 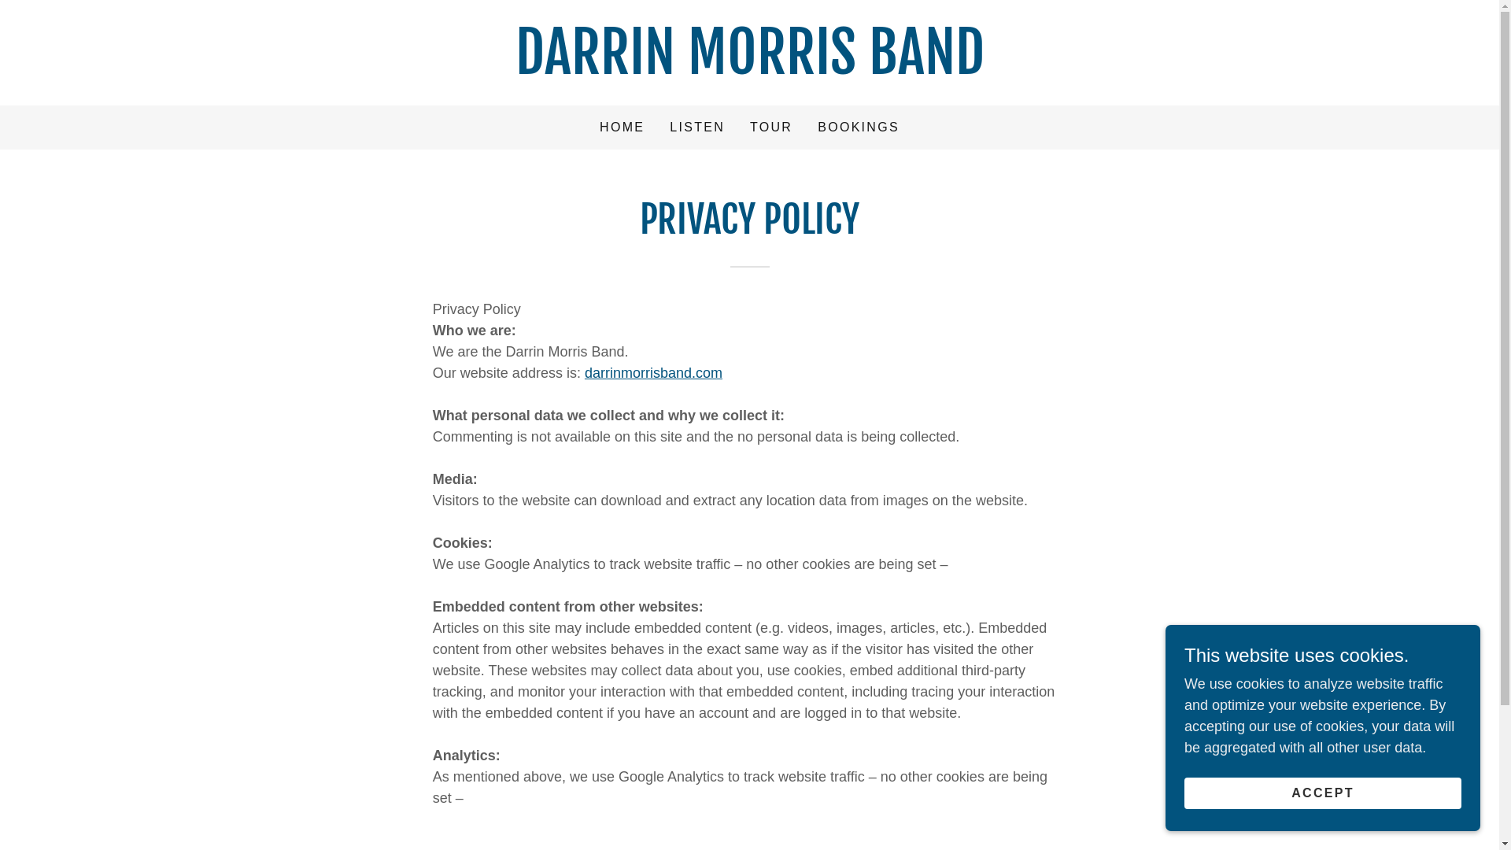 What do you see at coordinates (771, 128) in the screenshot?
I see `TOUR` at bounding box center [771, 128].